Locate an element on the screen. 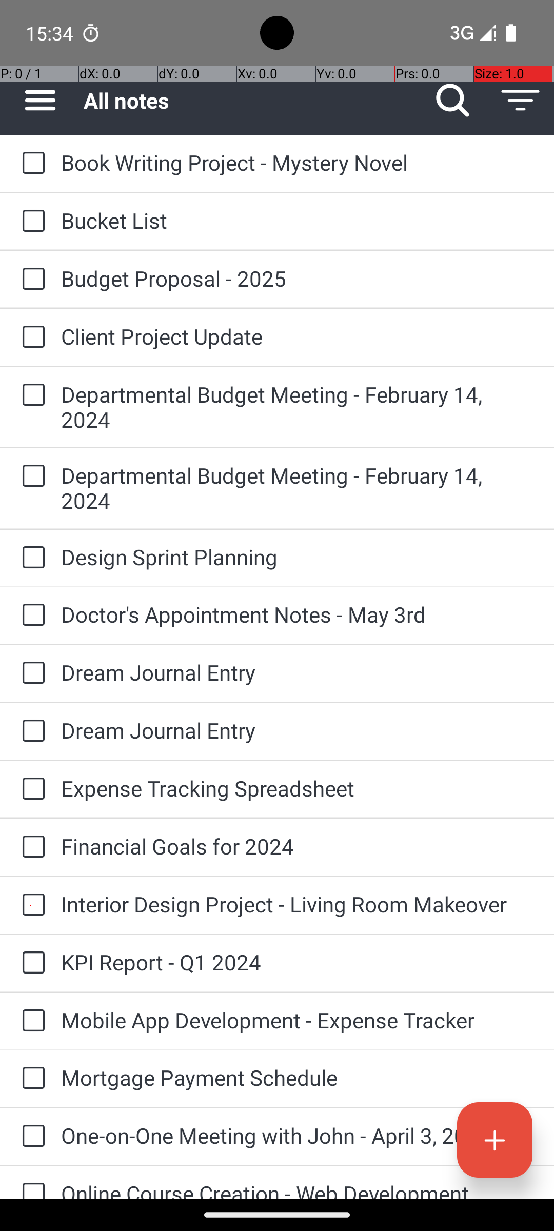 Image resolution: width=554 pixels, height=1231 pixels. to-do: Expense Tracking Spreadsheet is located at coordinates (31, 789).